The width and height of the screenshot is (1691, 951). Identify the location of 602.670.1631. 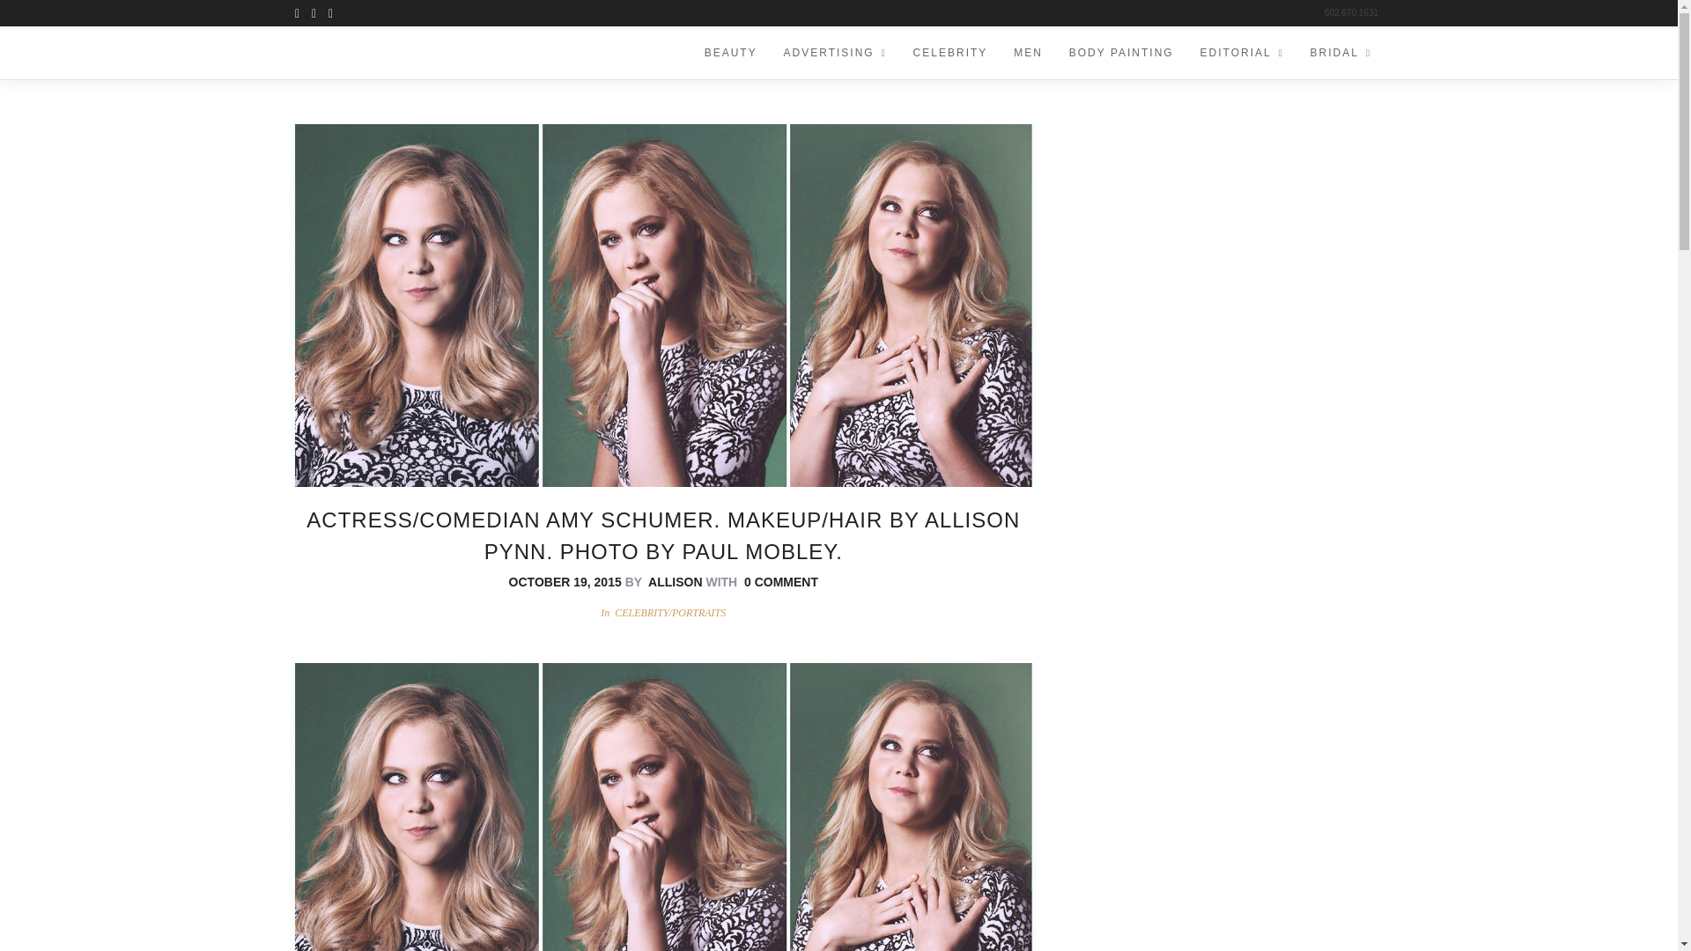
(1344, 12).